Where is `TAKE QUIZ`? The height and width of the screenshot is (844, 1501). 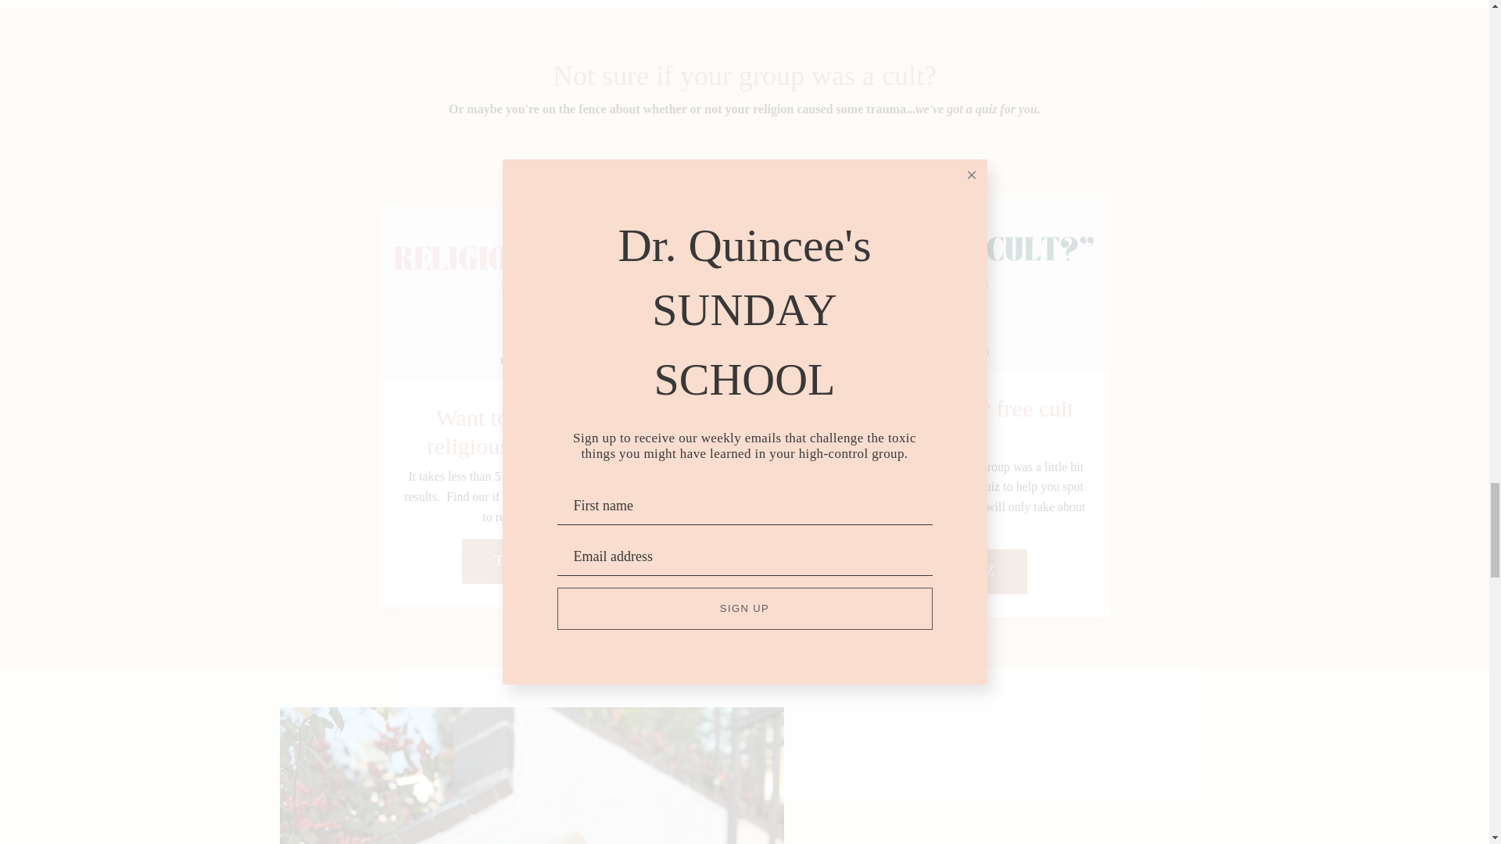 TAKE QUIZ is located at coordinates (534, 561).